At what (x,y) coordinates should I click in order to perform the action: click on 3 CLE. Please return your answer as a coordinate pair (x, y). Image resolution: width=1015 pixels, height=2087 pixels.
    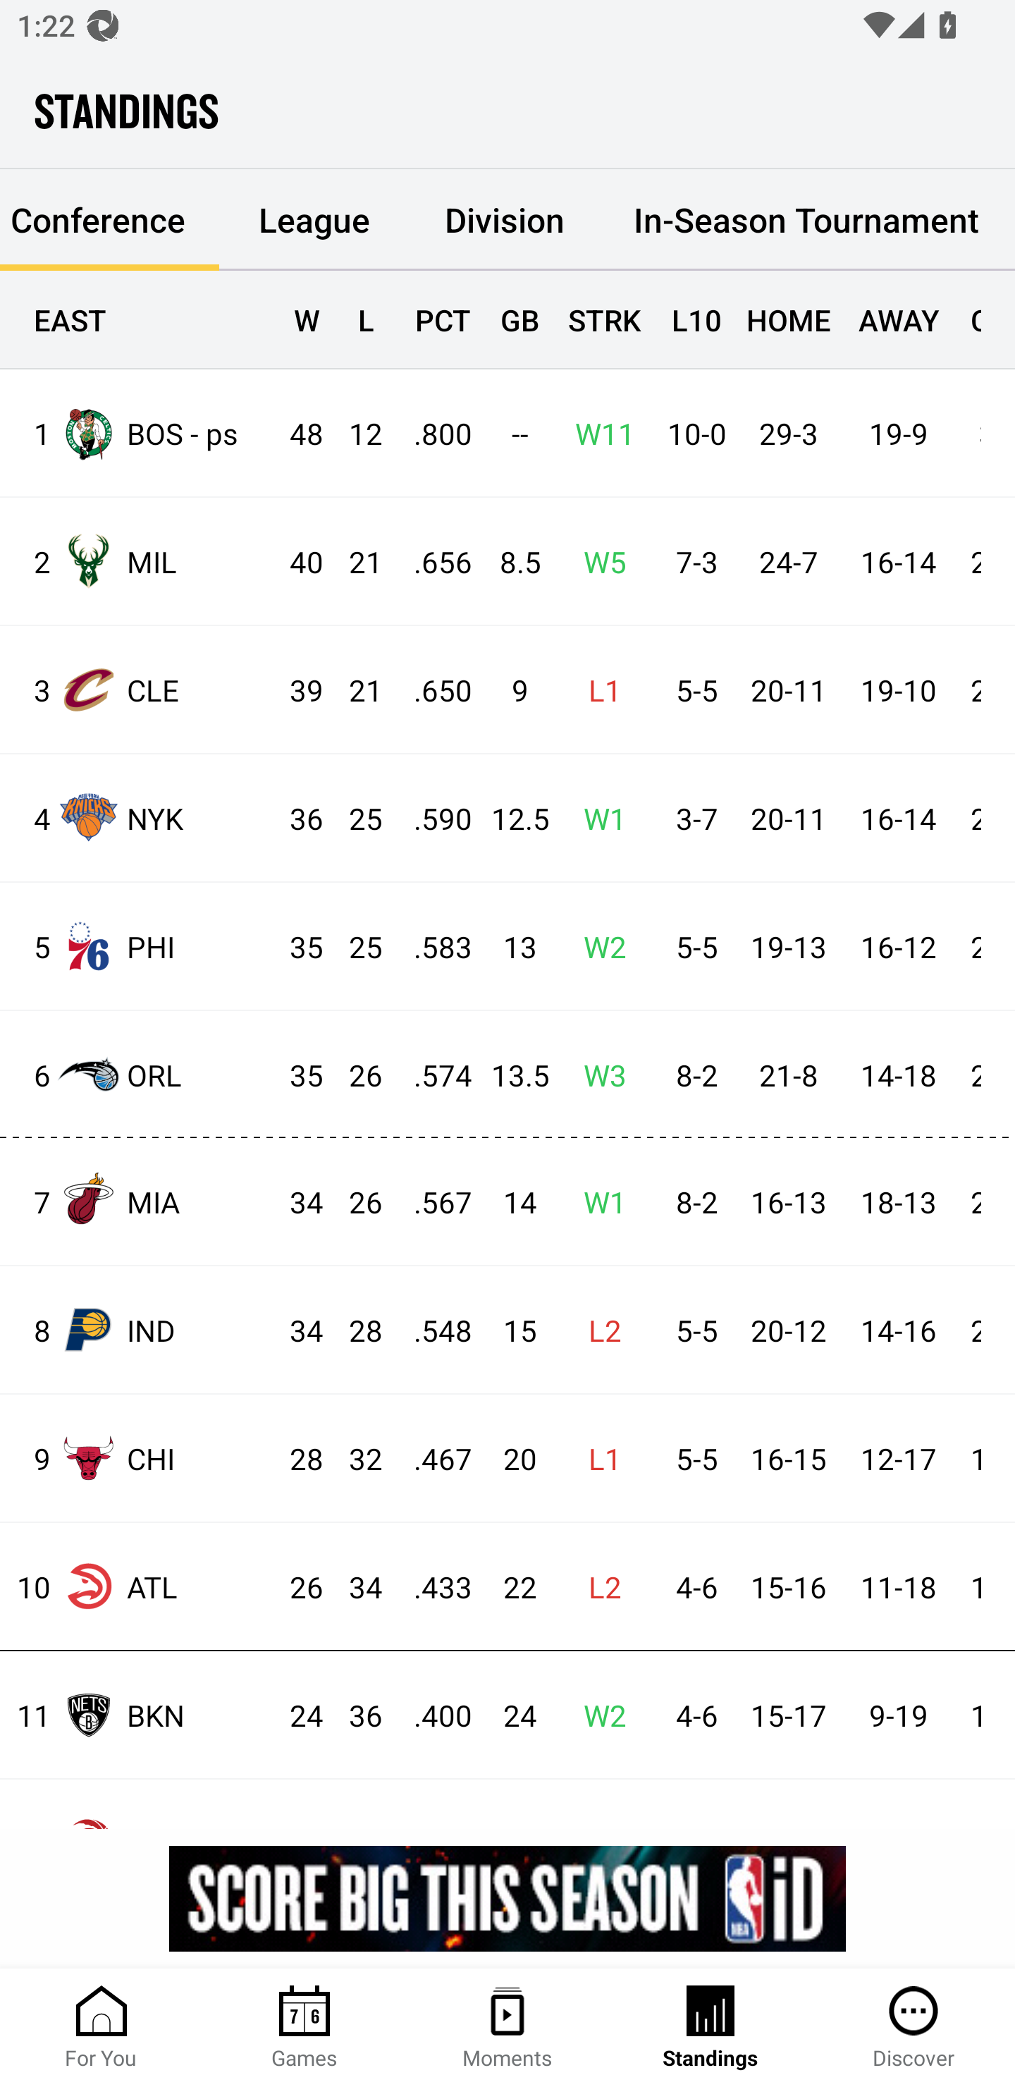
    Looking at the image, I should click on (138, 690).